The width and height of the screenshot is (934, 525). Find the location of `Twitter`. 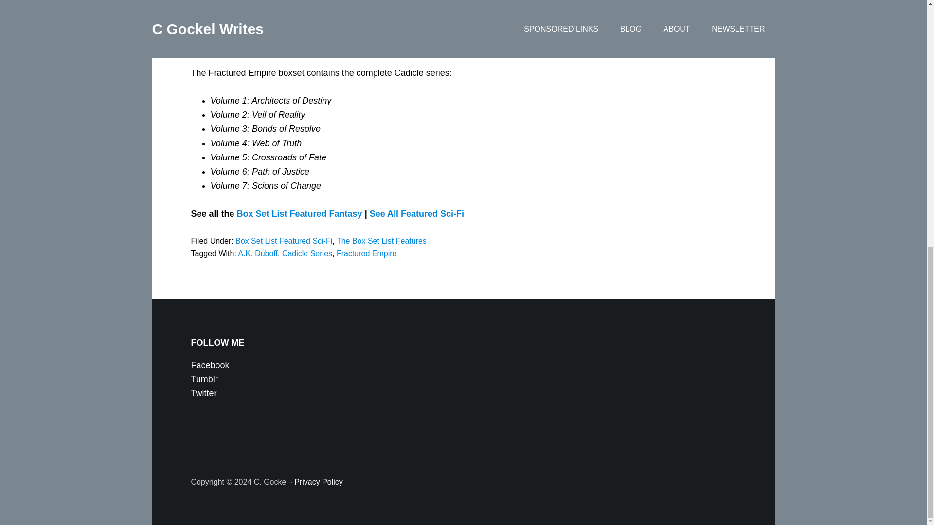

Twitter is located at coordinates (203, 393).